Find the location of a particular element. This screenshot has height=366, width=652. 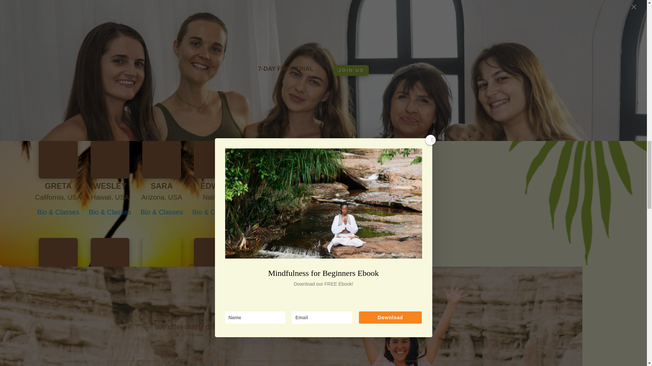

BANISH is located at coordinates (265, 103).